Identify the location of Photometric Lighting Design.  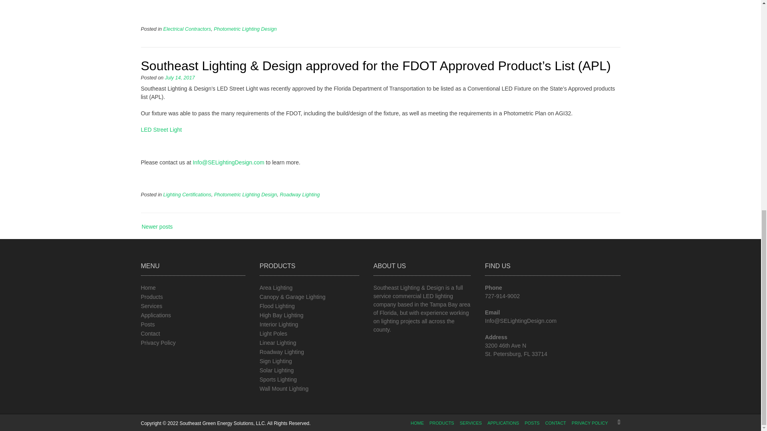
(245, 194).